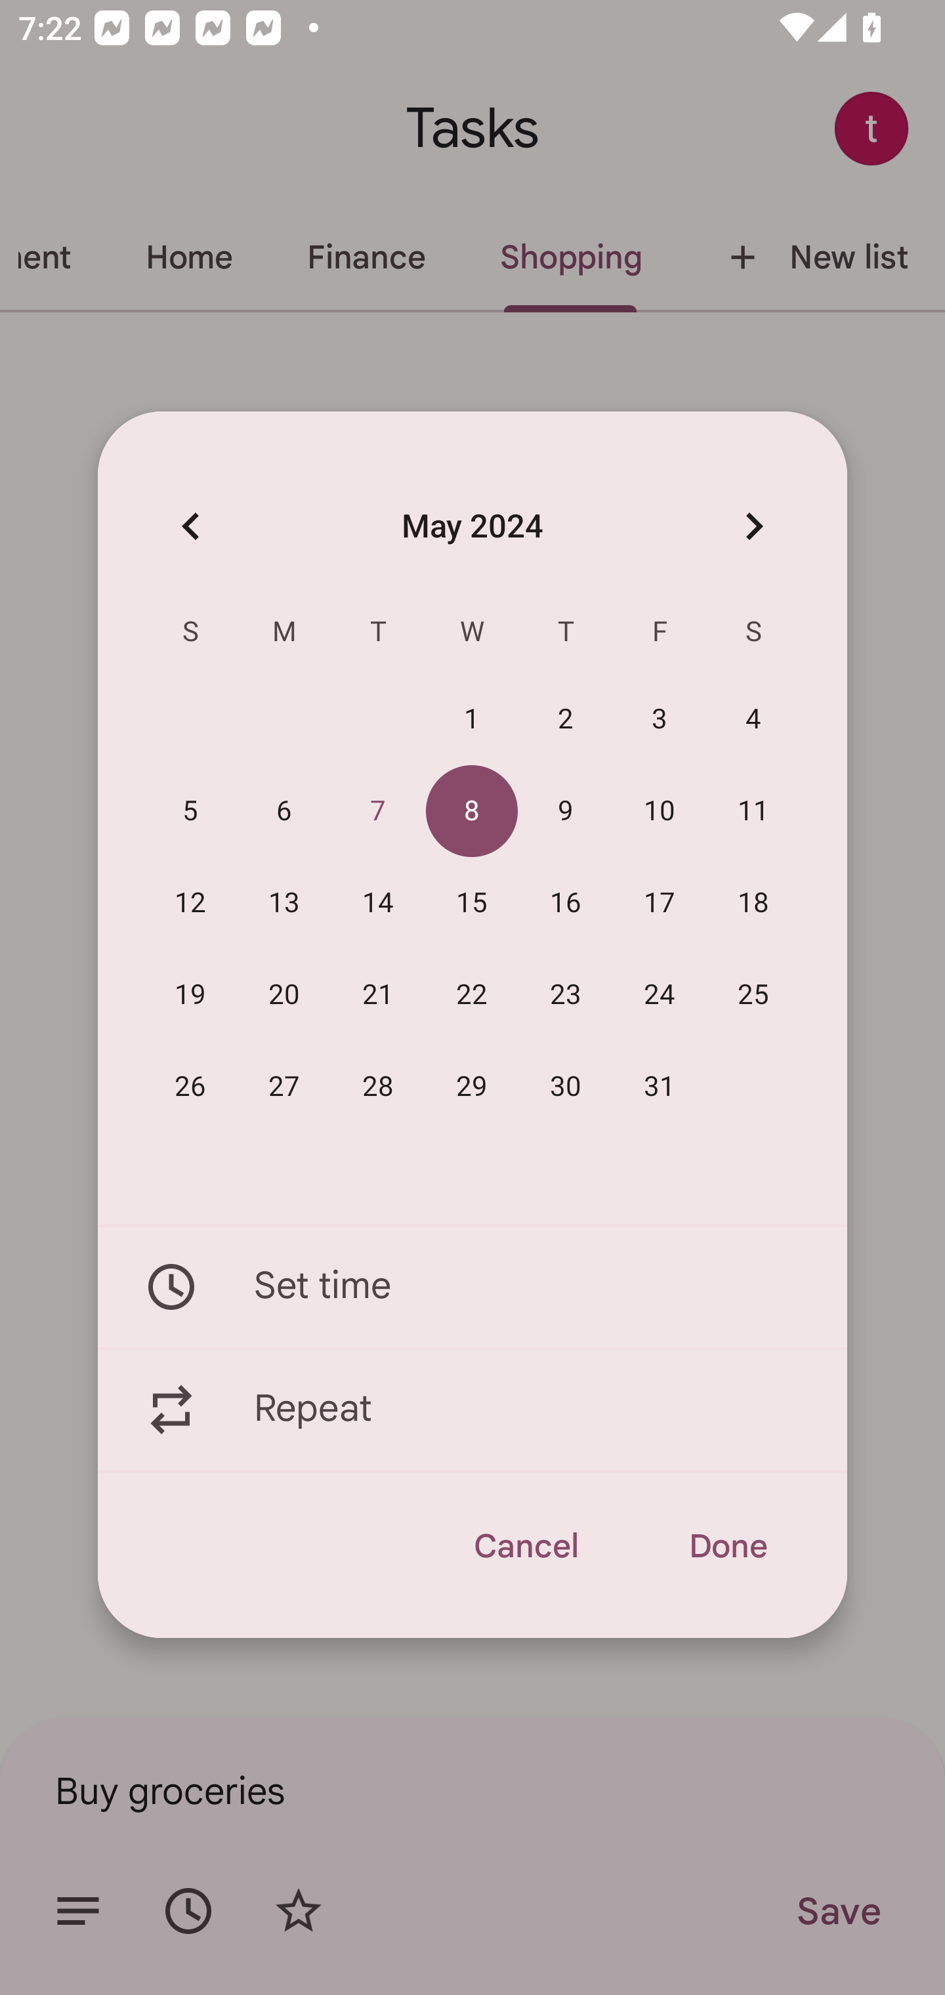 This screenshot has height=1995, width=945. Describe the element at coordinates (660, 812) in the screenshot. I see `10 10 May 2024` at that location.